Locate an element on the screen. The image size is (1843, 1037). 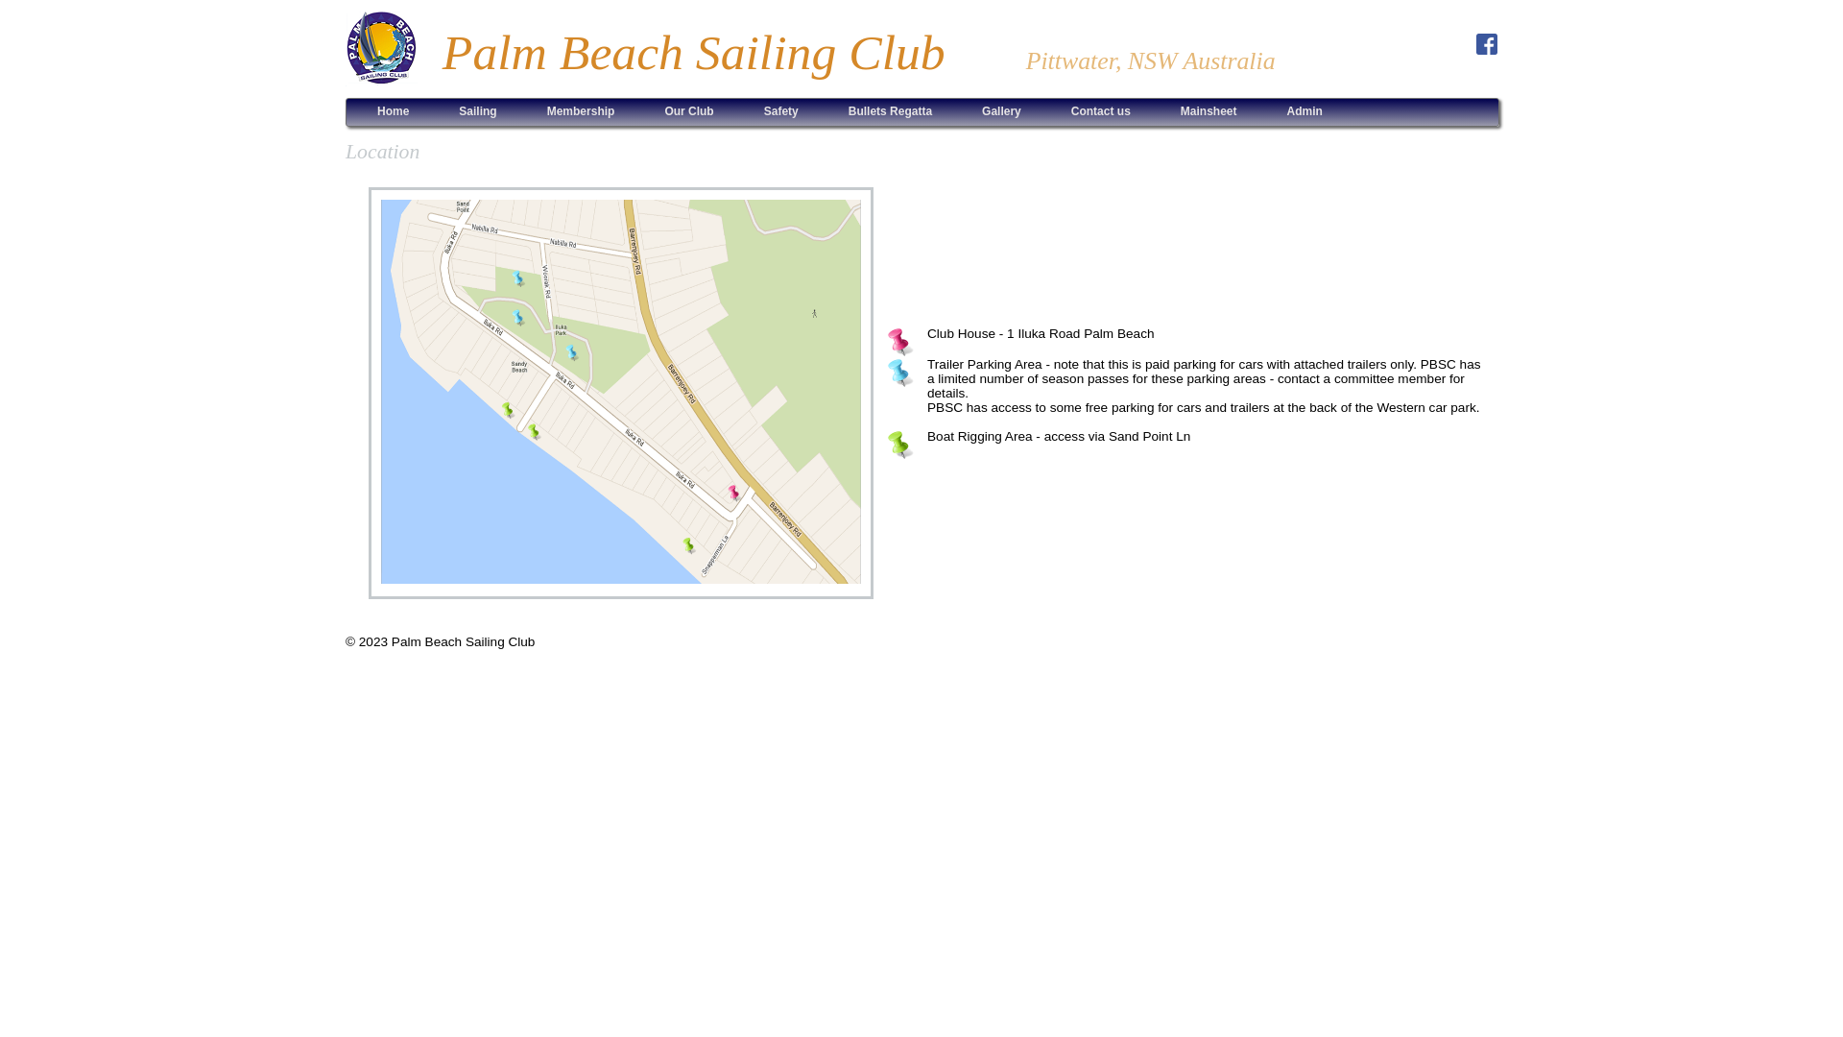
Contact us is located at coordinates (1101, 112).